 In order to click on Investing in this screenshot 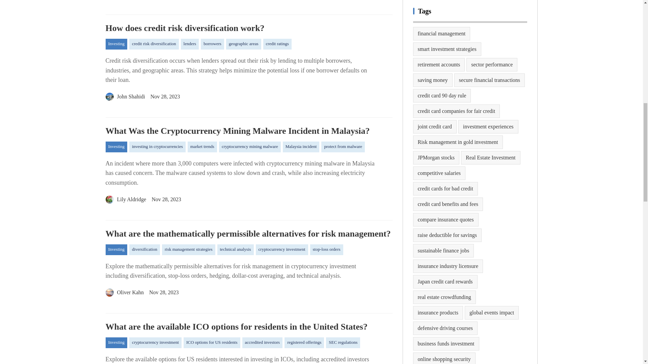, I will do `click(116, 44)`.